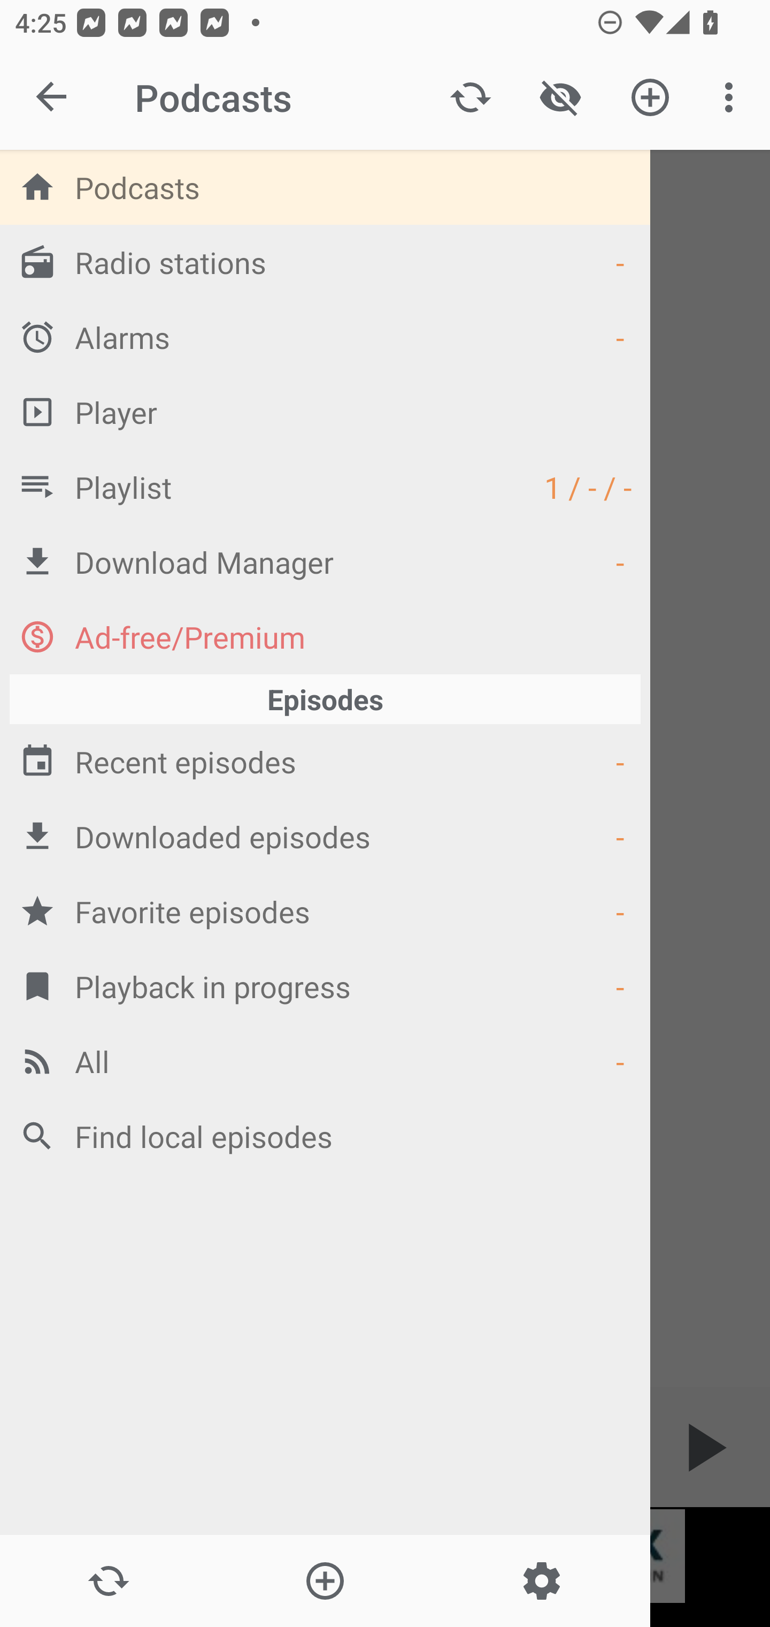  I want to click on Add new Podcast, so click(324, 1581).